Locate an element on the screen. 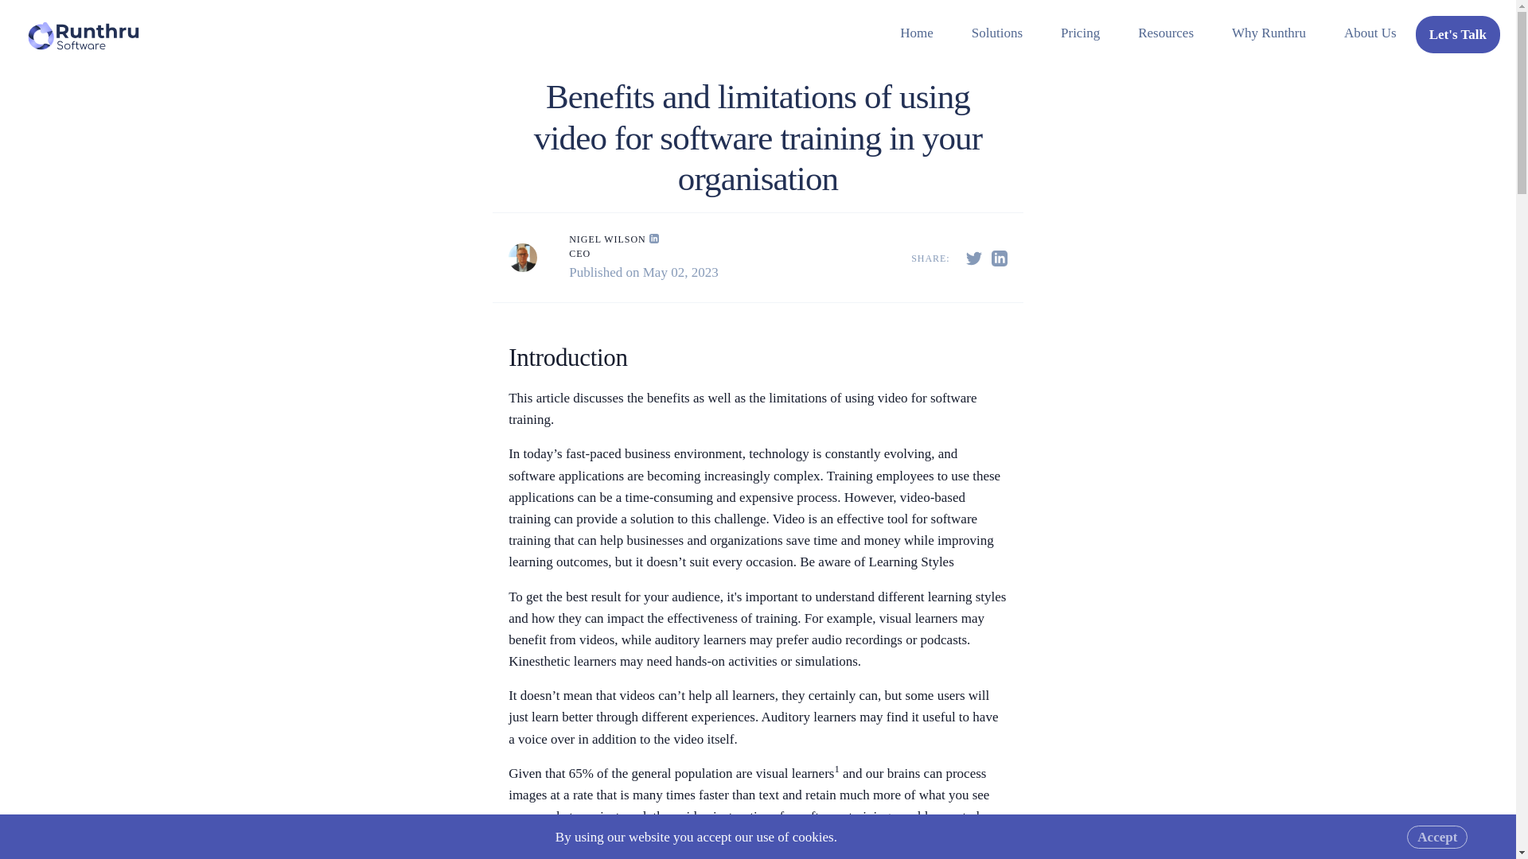  About Us is located at coordinates (1370, 33).